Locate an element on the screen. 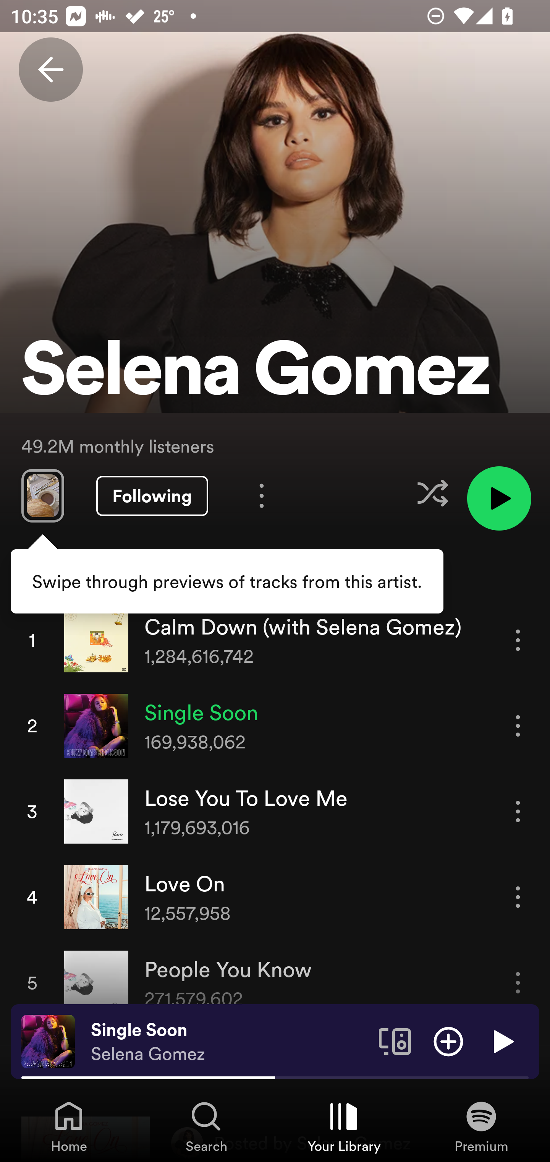 The width and height of the screenshot is (550, 1162). Play is located at coordinates (502, 1041).